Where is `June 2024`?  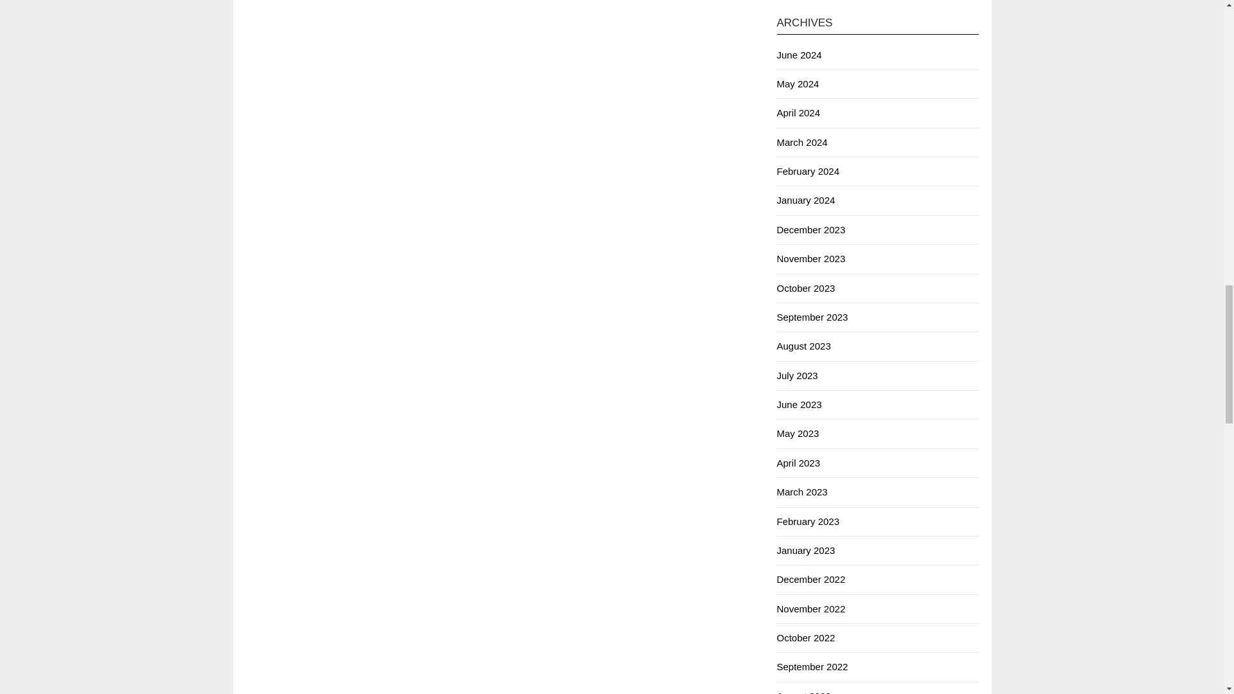
June 2024 is located at coordinates (798, 54).